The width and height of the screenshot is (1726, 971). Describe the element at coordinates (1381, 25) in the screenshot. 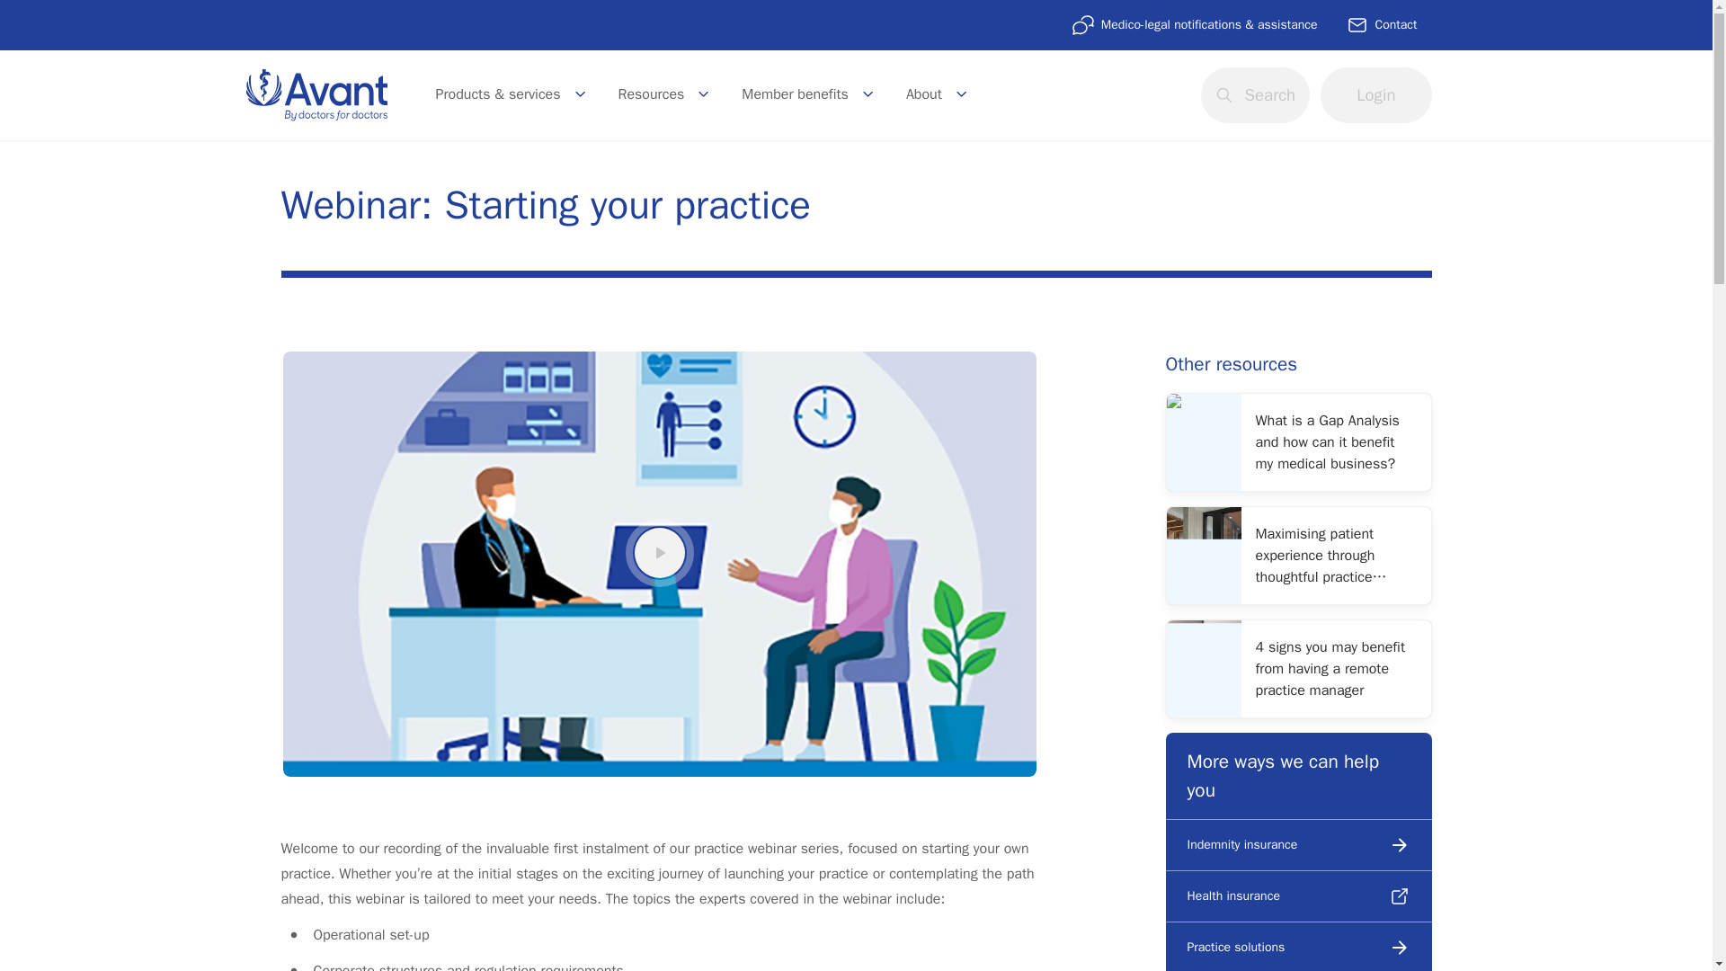

I see `Contact` at that location.